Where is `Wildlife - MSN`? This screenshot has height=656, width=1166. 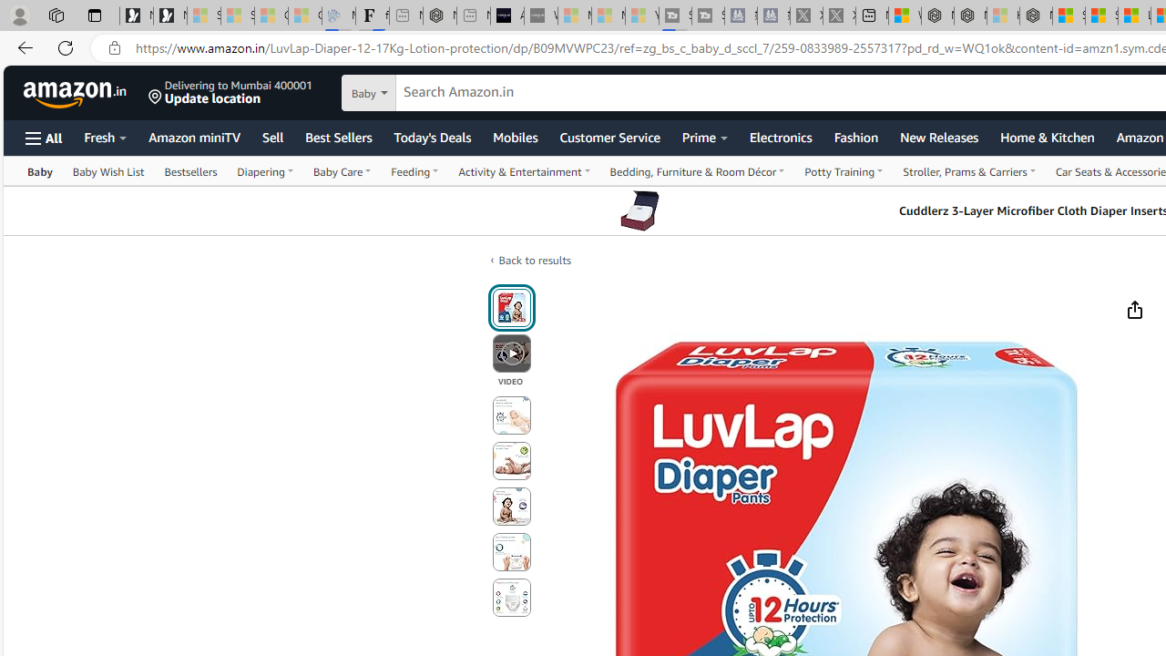
Wildlife - MSN is located at coordinates (905, 16).